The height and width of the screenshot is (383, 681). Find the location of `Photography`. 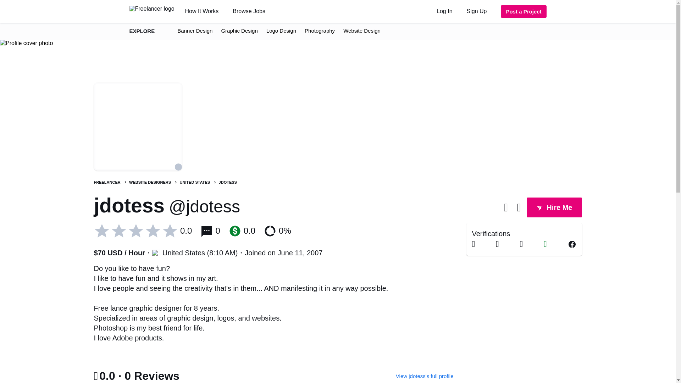

Photography is located at coordinates (320, 30).